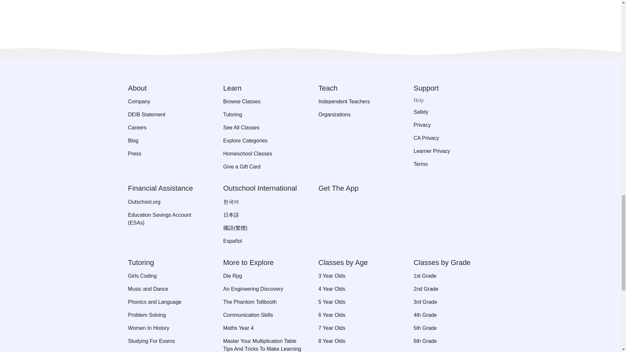  Describe the element at coordinates (453, 112) in the screenshot. I see `Safety` at that location.